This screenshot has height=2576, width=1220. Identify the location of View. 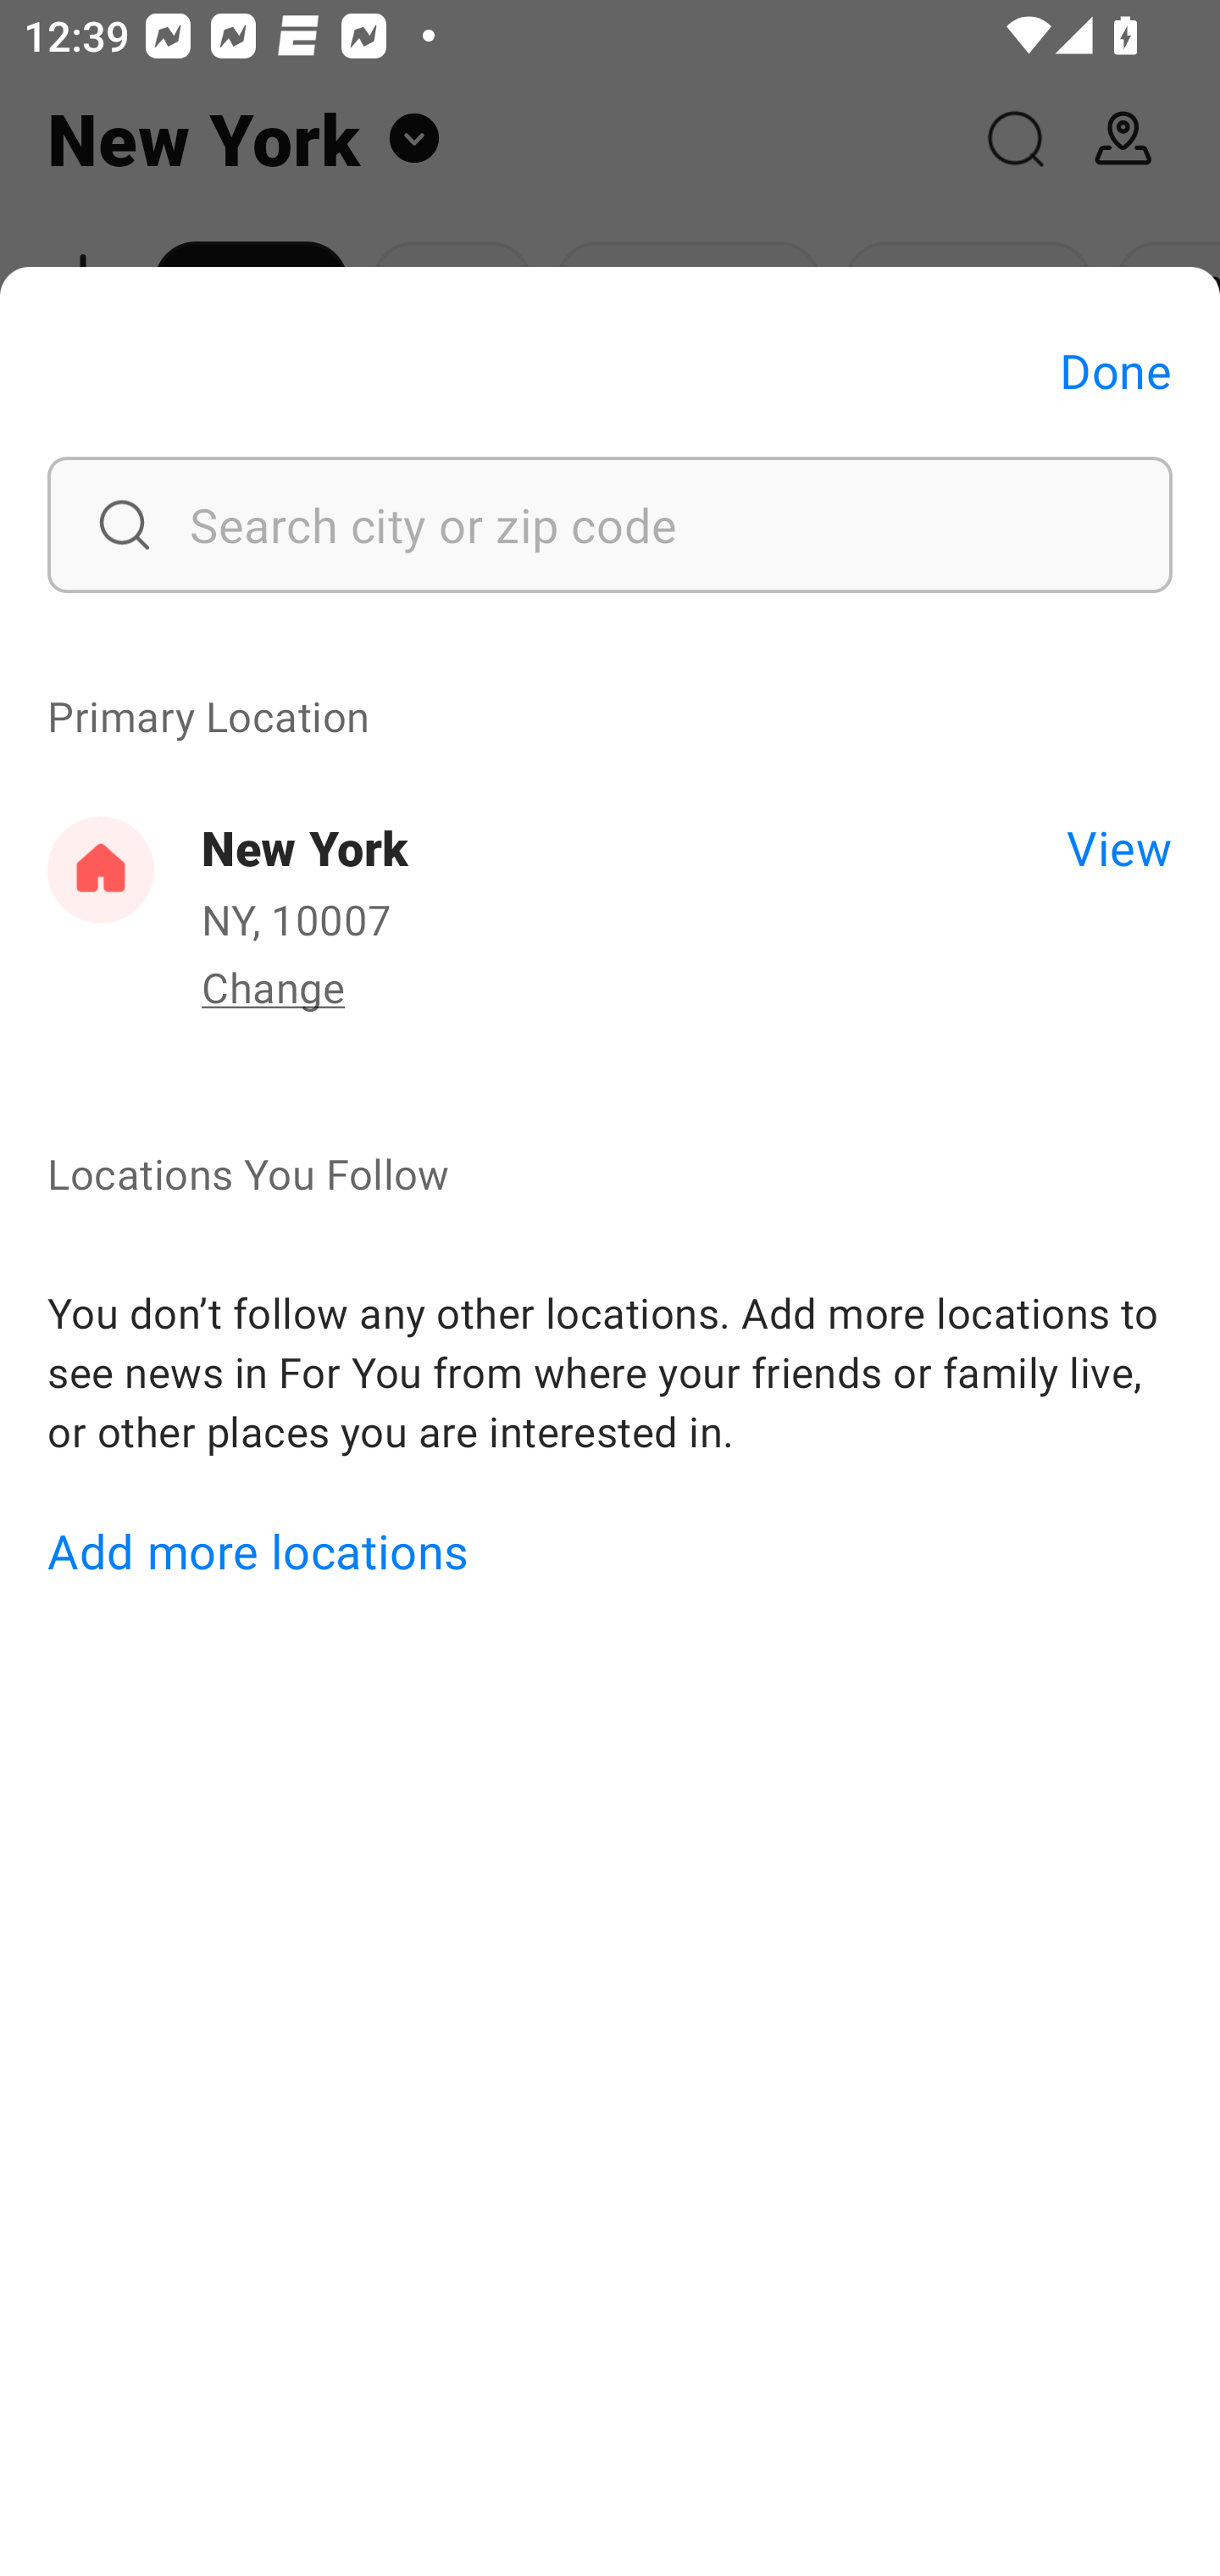
(1118, 846).